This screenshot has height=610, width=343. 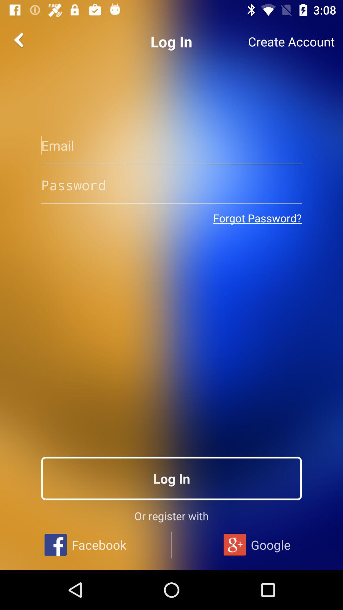 What do you see at coordinates (171, 146) in the screenshot?
I see `turn on the app below log in` at bounding box center [171, 146].